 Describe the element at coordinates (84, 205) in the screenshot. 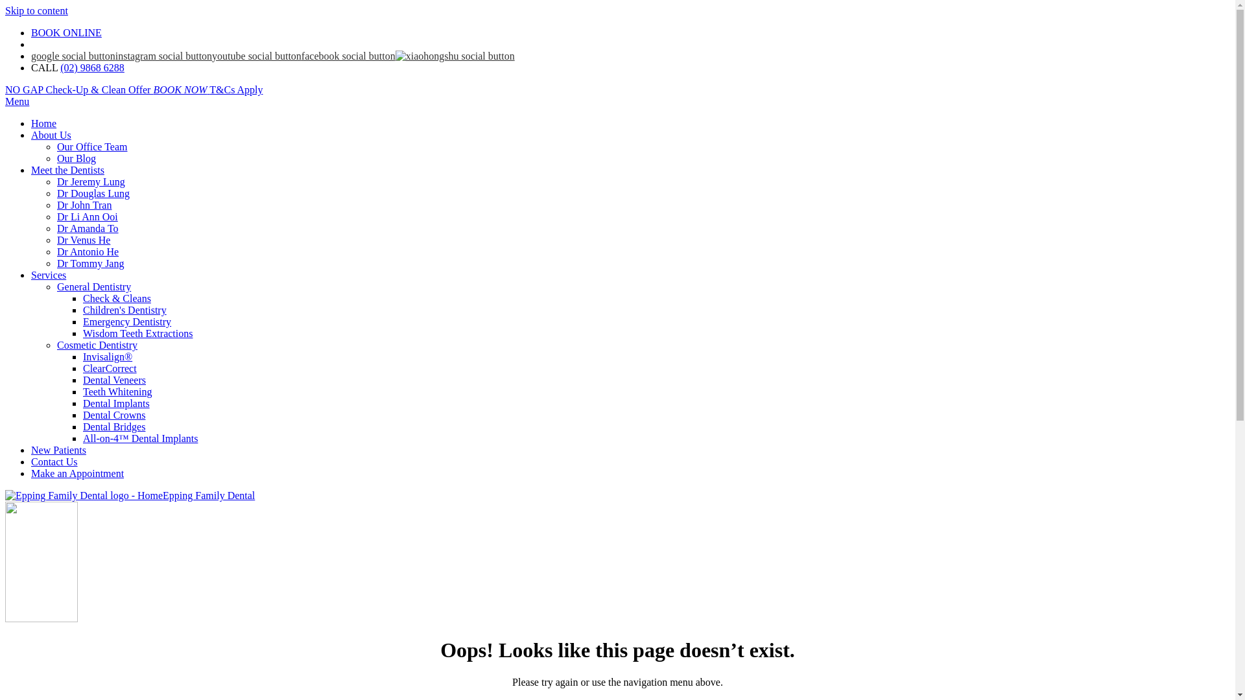

I see `Dr John Tran` at that location.